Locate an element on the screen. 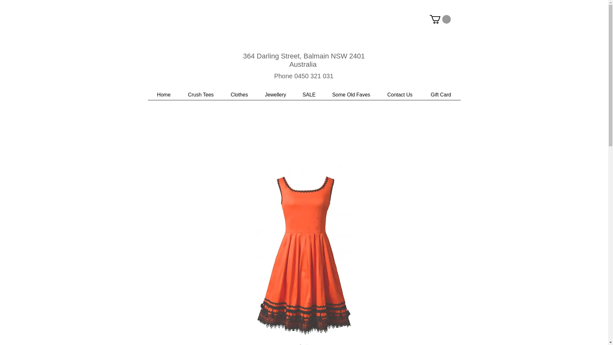  Some Old Faves is located at coordinates (351, 97).